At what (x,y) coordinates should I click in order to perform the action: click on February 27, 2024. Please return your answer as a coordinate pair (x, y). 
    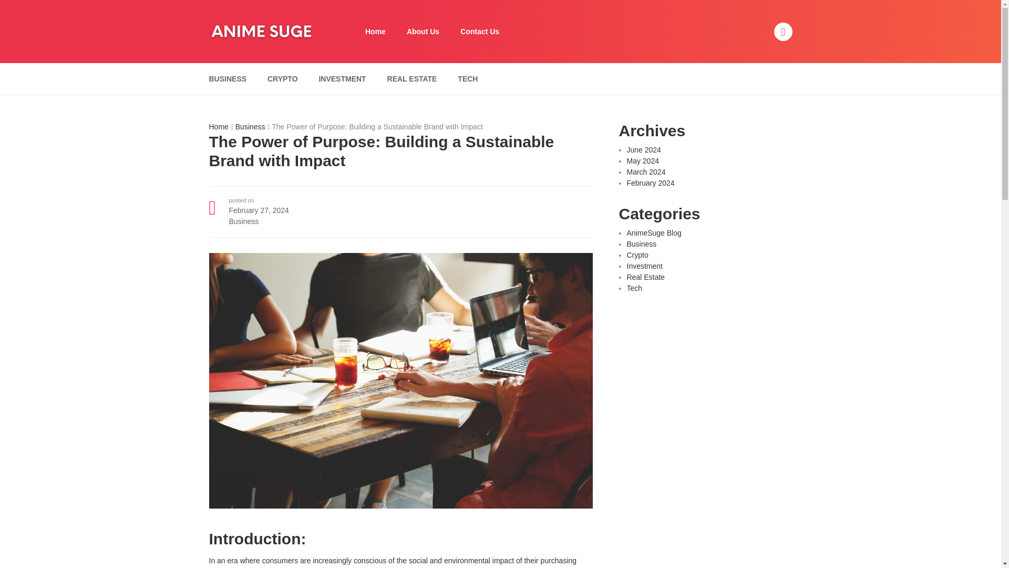
    Looking at the image, I should click on (259, 210).